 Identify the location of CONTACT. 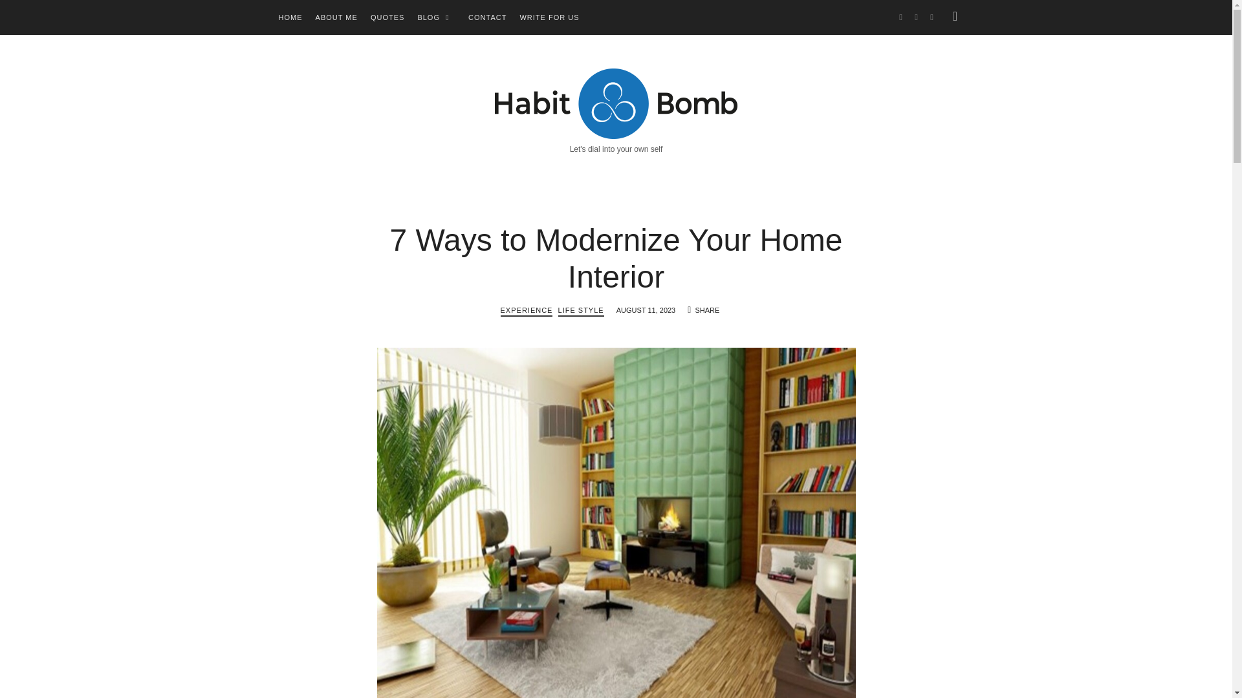
(487, 17).